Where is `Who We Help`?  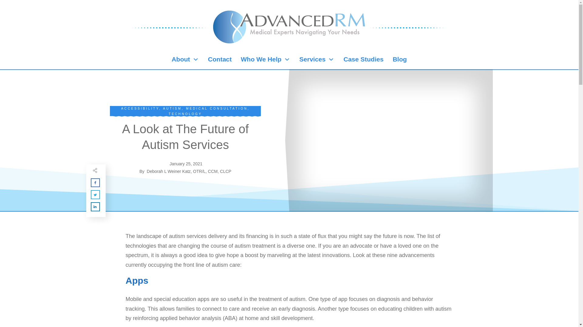
Who We Help is located at coordinates (265, 59).